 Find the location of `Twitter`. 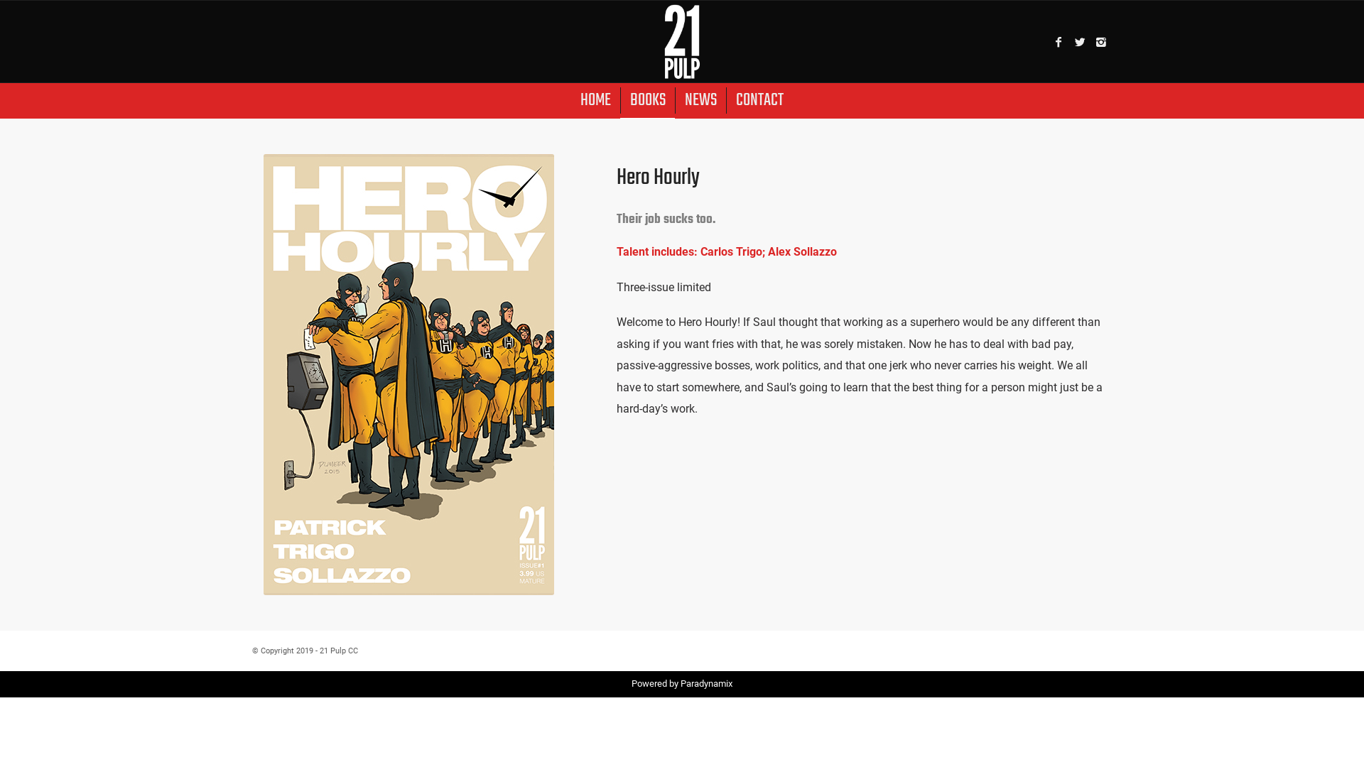

Twitter is located at coordinates (1080, 649).